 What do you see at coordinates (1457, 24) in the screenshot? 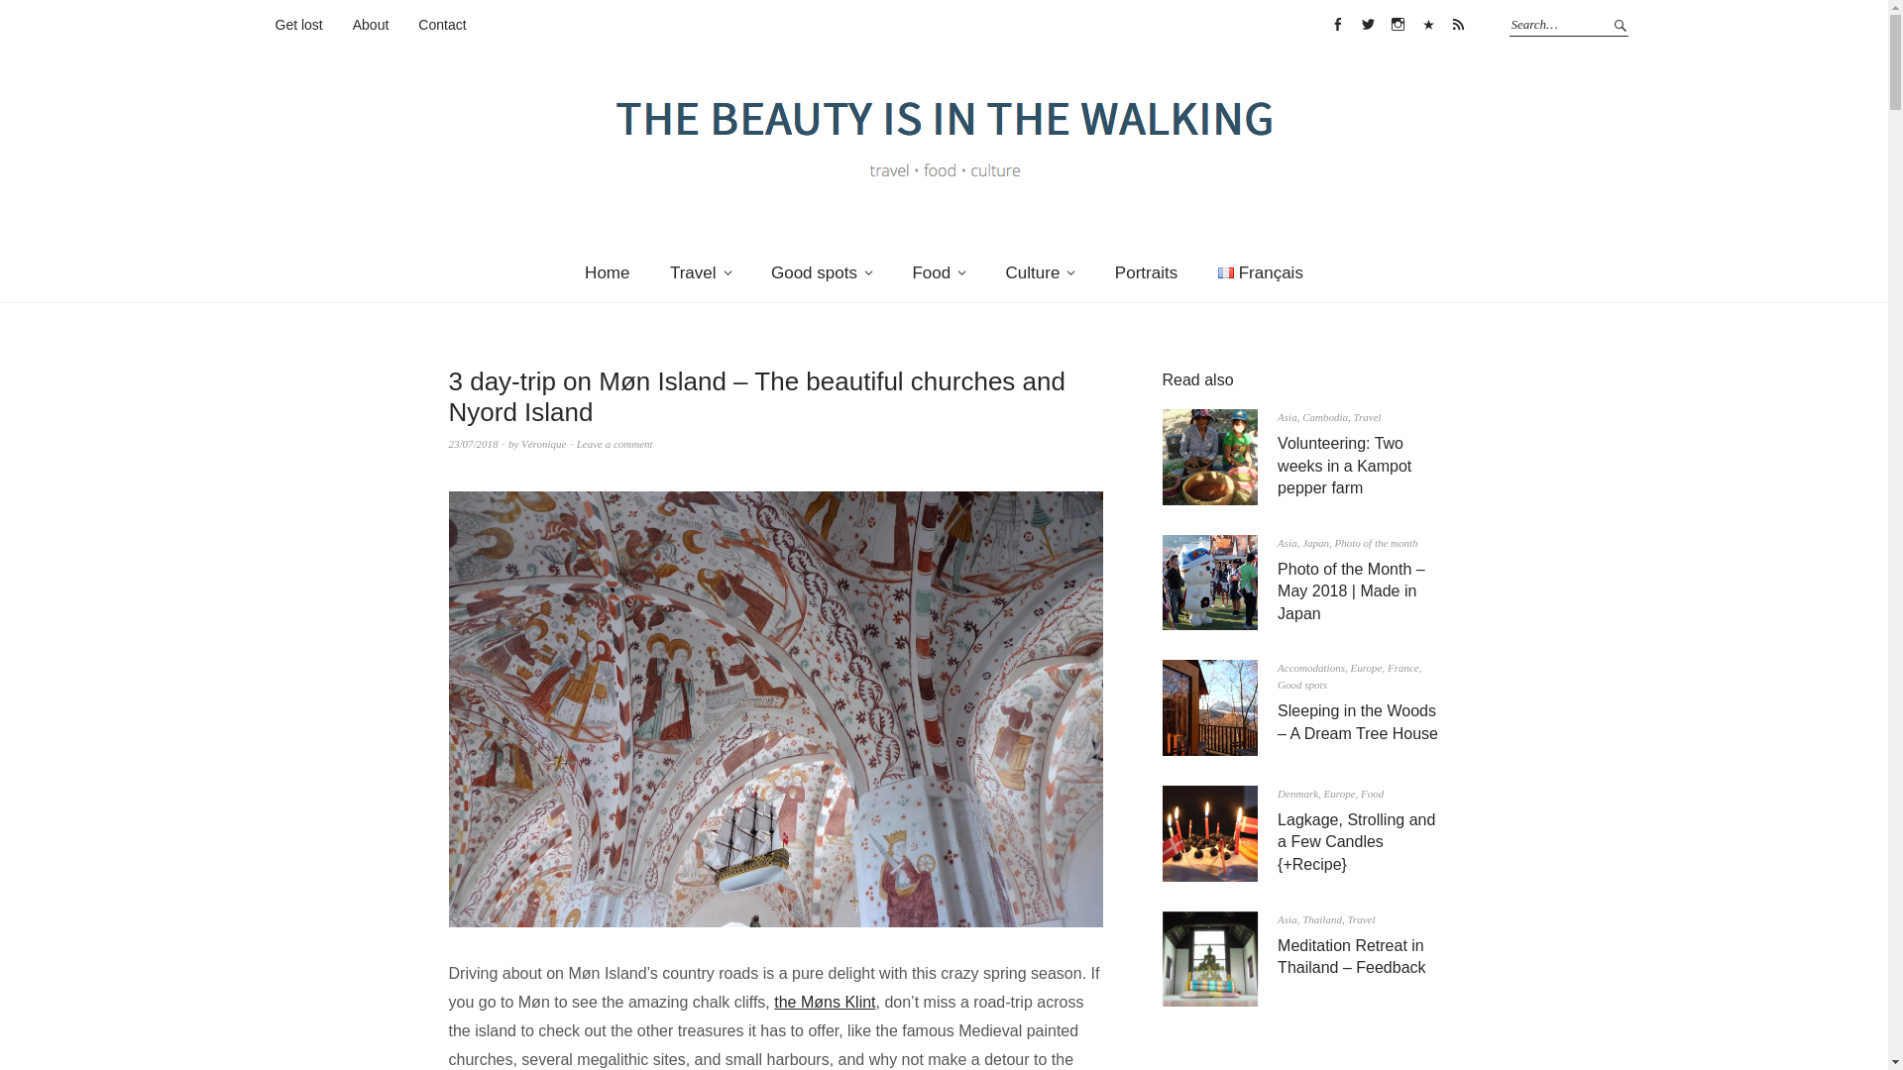
I see `RSS Feed` at bounding box center [1457, 24].